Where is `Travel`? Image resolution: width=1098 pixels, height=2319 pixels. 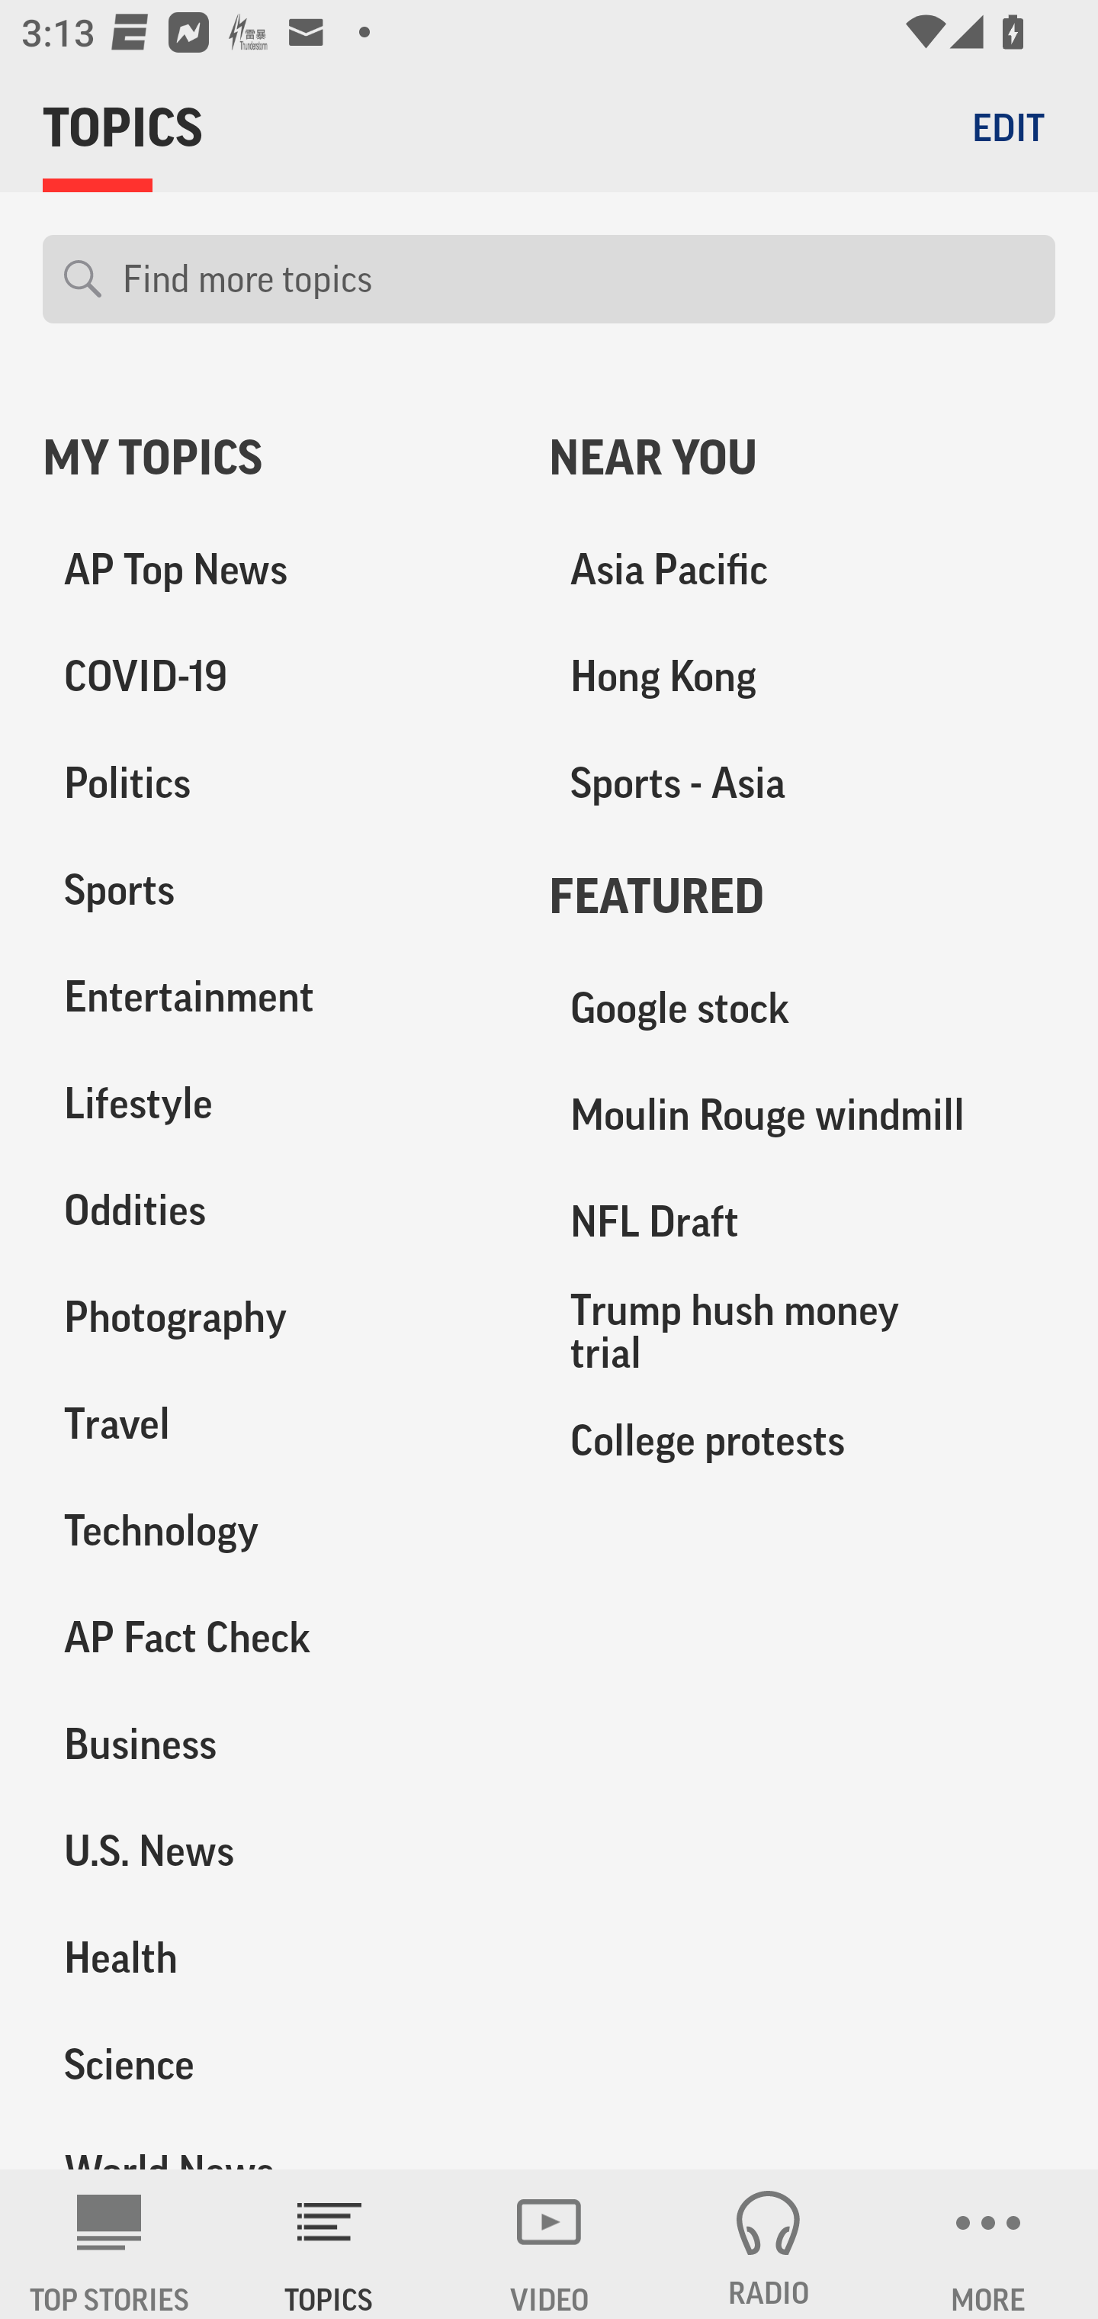
Travel is located at coordinates (274, 1423).